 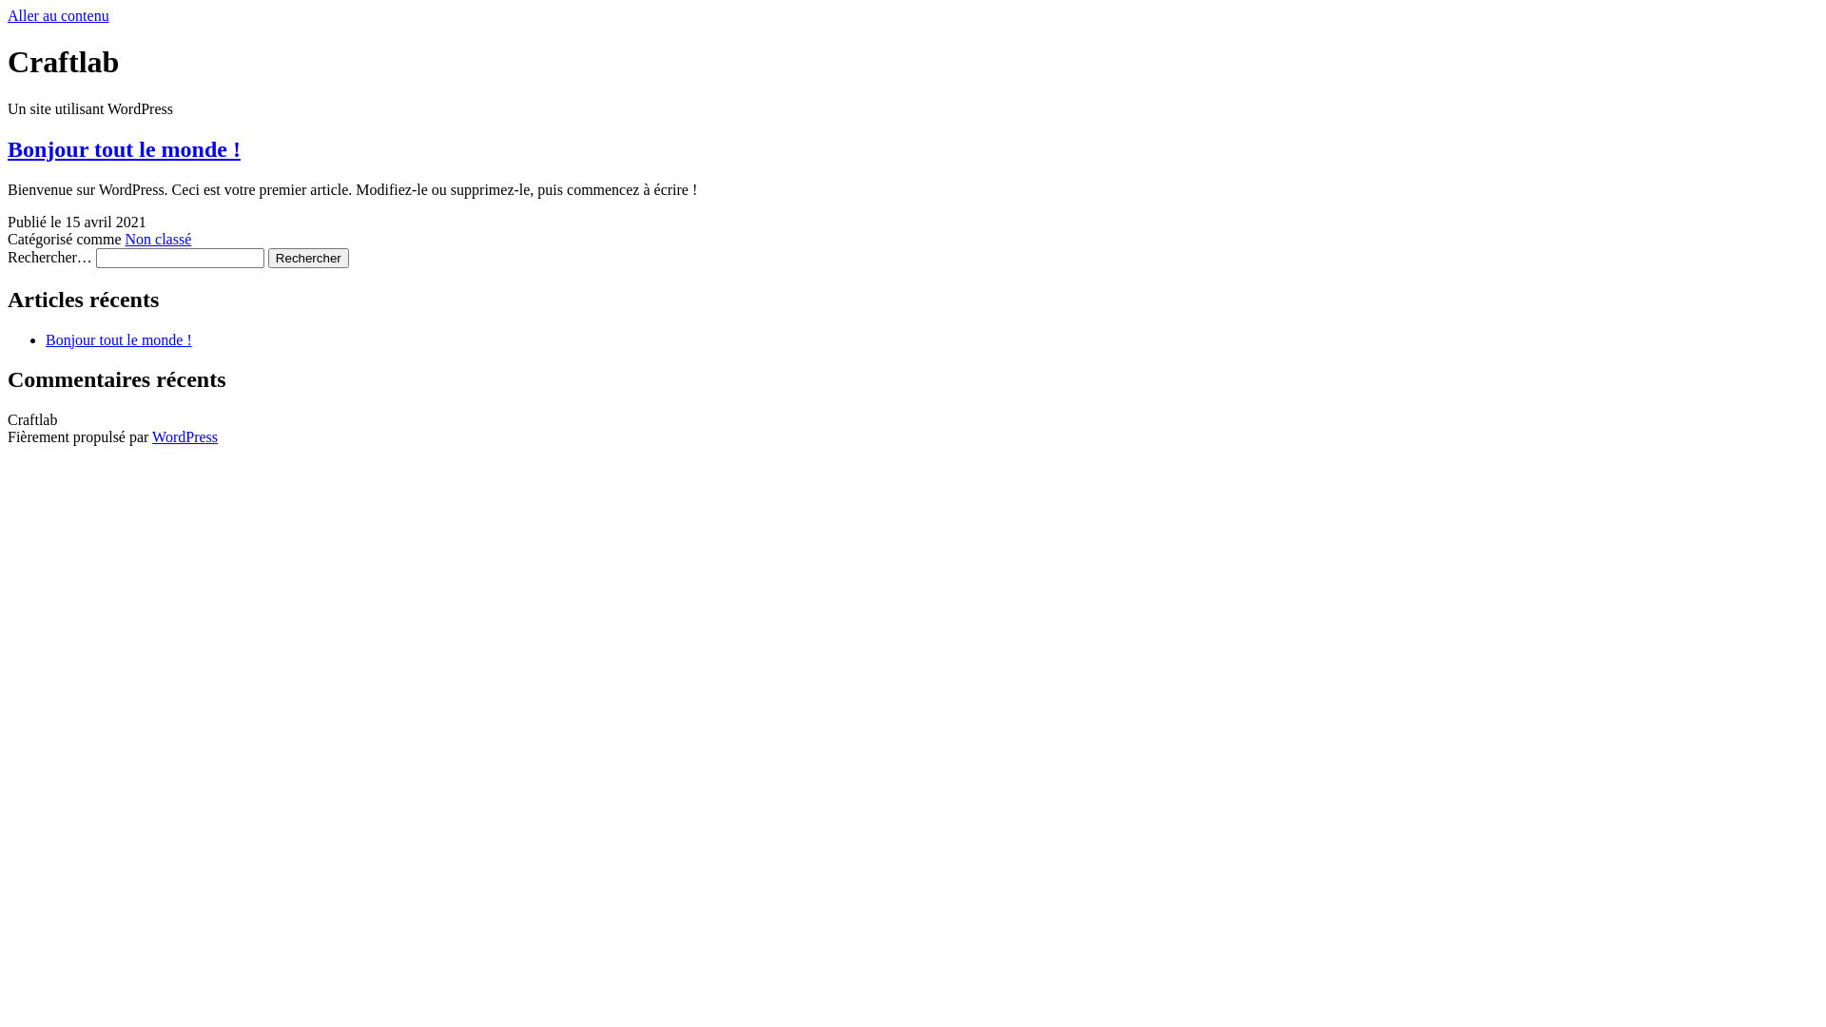 What do you see at coordinates (119, 339) in the screenshot?
I see `Bonjour tout le monde !` at bounding box center [119, 339].